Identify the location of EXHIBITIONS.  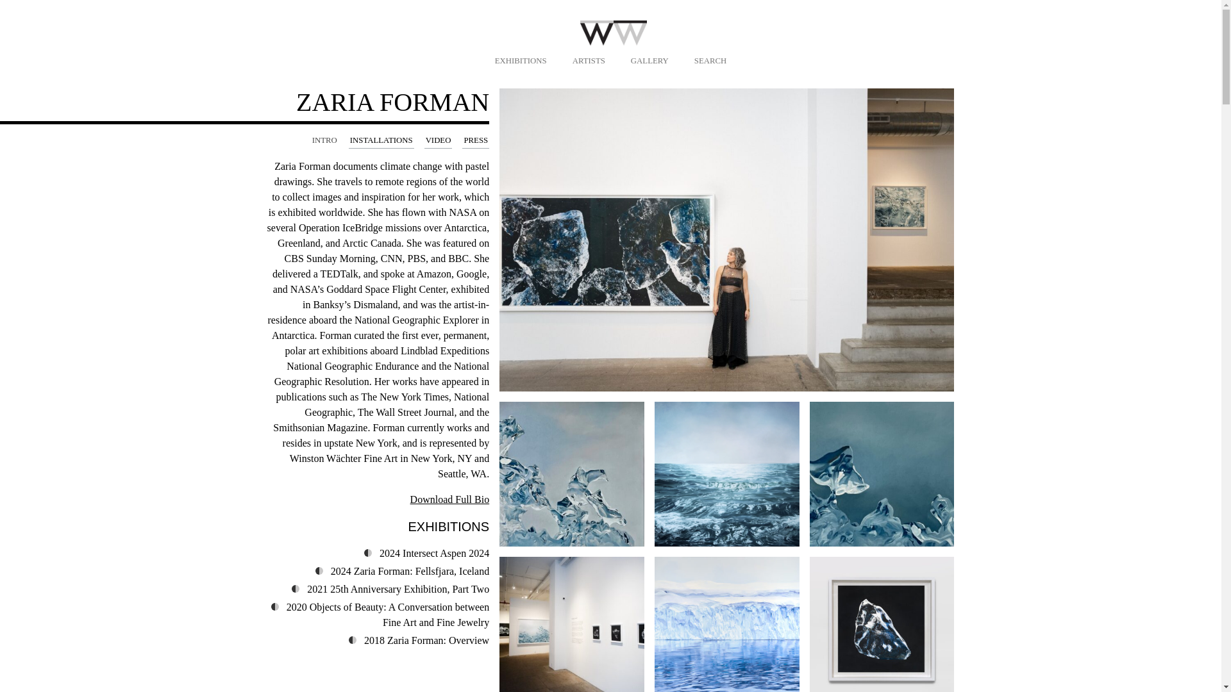
(521, 61).